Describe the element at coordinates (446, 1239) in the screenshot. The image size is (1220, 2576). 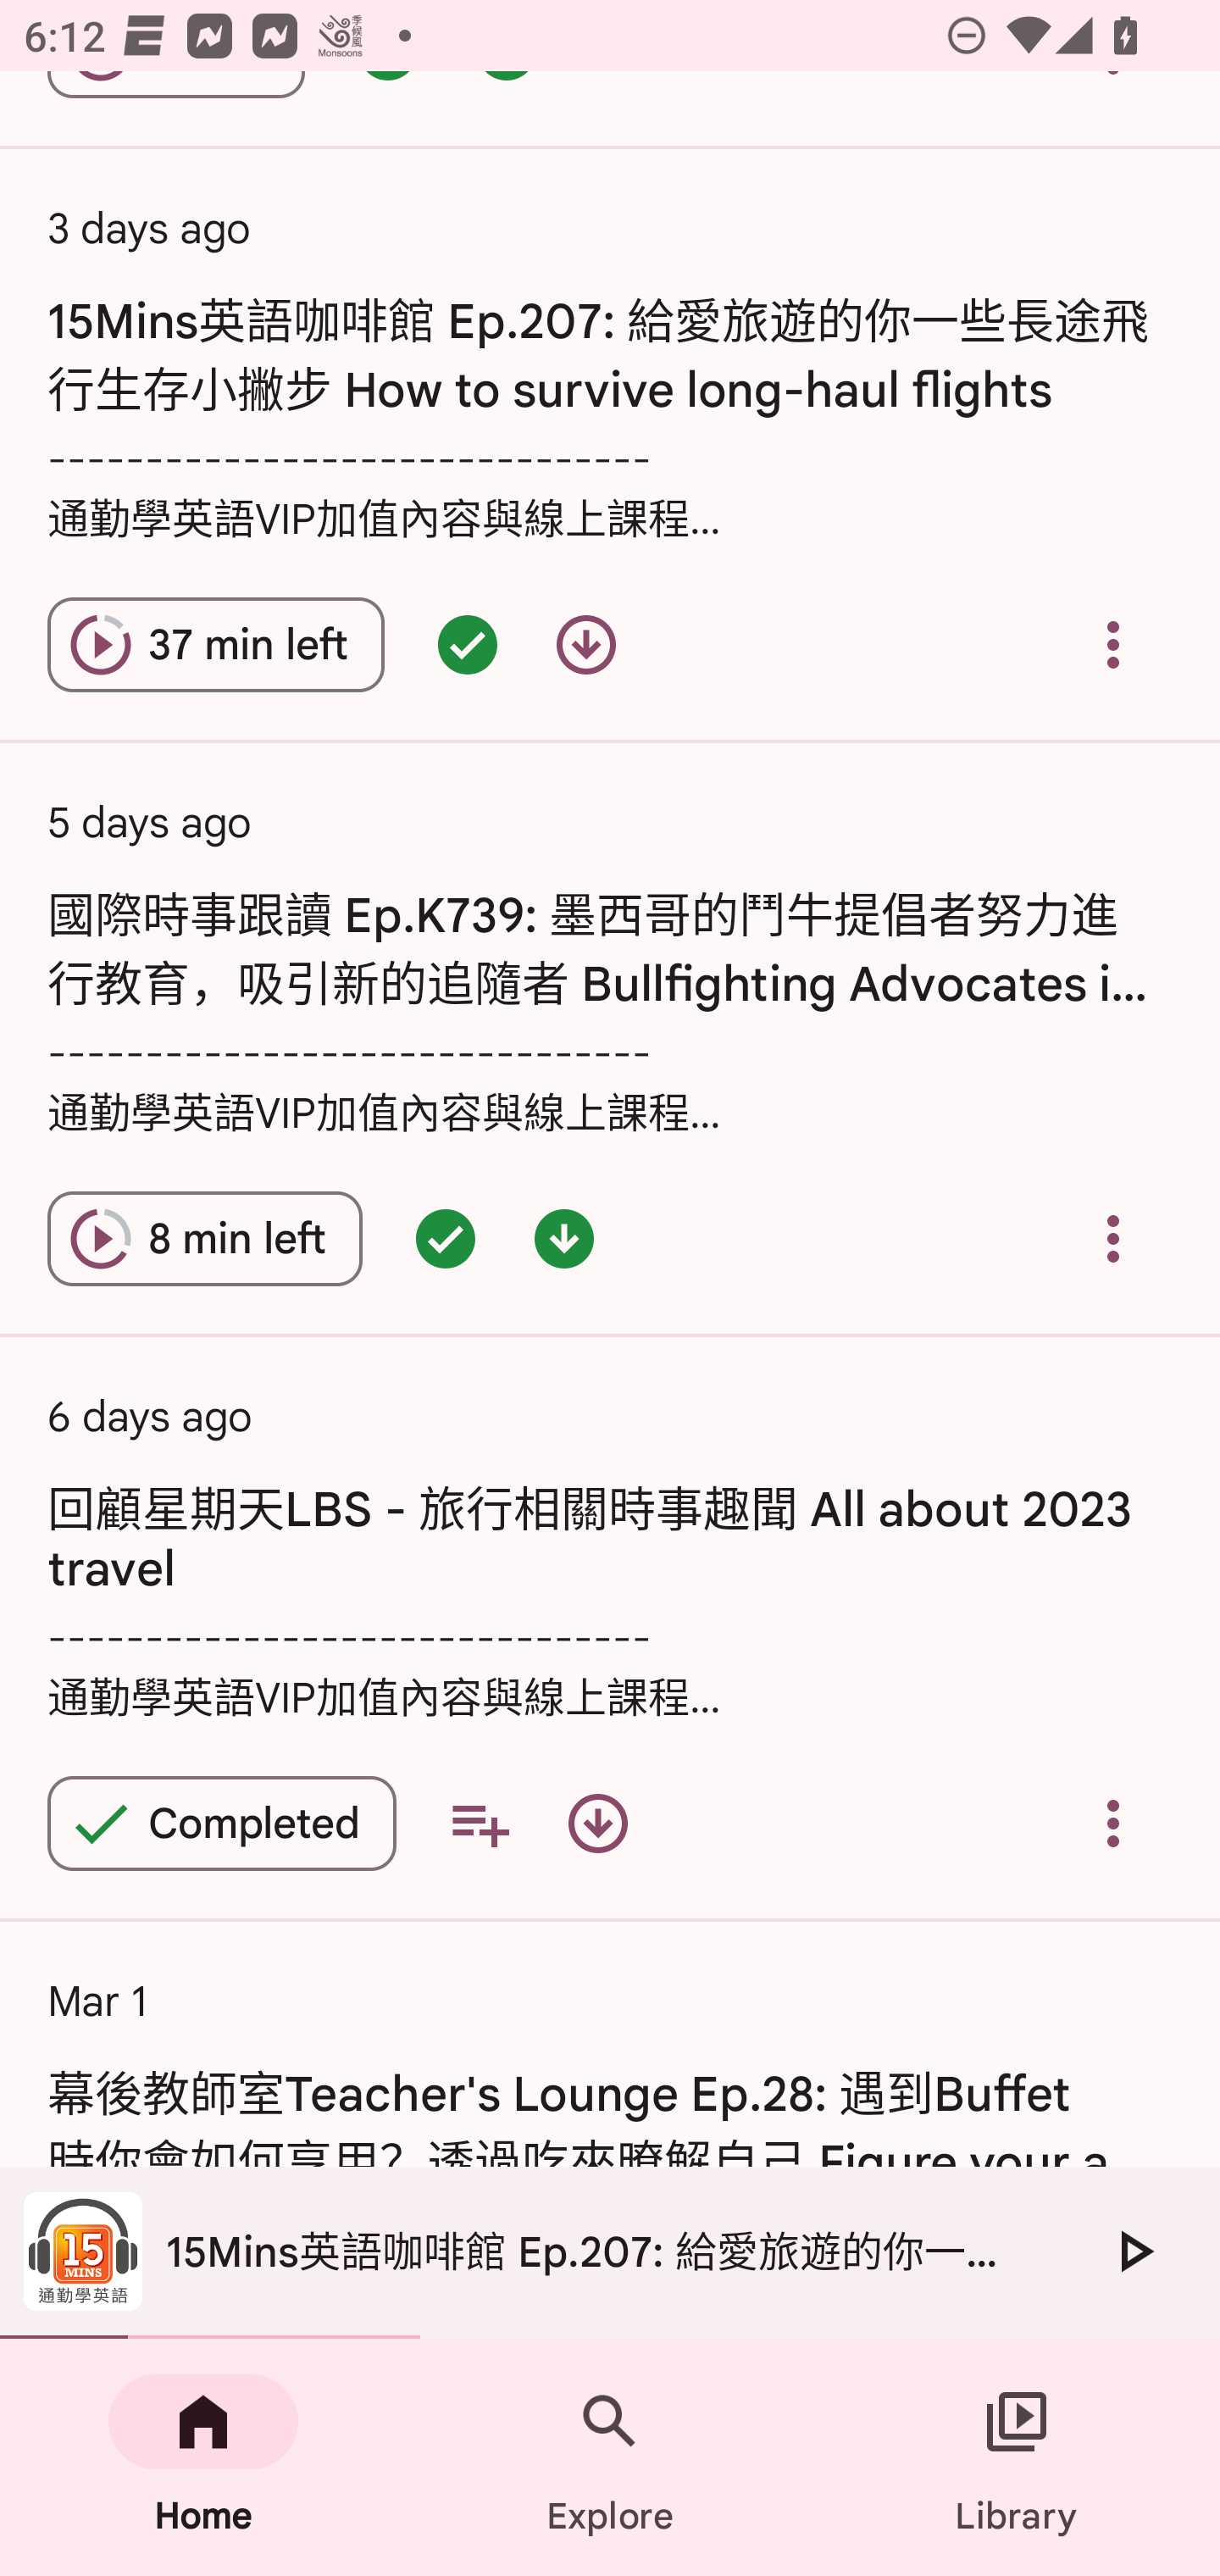
I see `Episode queued - double tap for options` at that location.